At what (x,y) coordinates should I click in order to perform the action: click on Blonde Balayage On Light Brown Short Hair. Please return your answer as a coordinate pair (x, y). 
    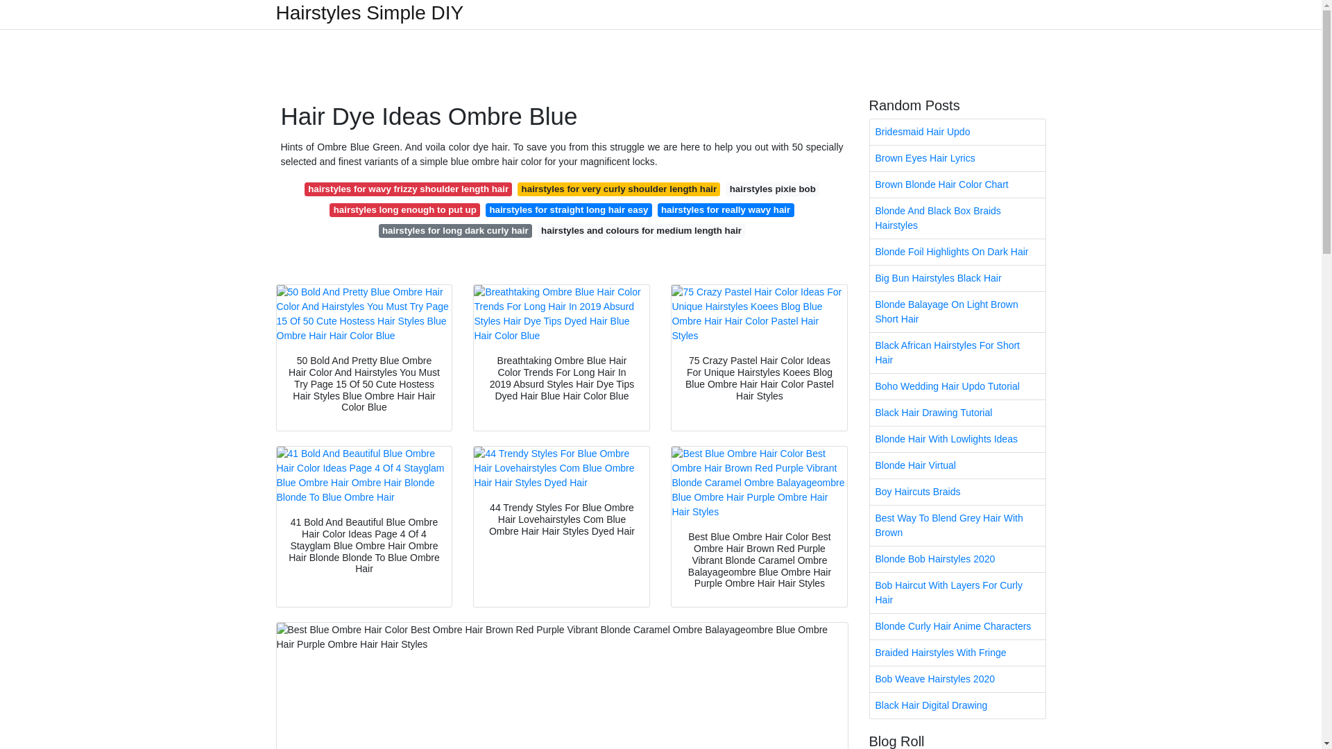
    Looking at the image, I should click on (957, 312).